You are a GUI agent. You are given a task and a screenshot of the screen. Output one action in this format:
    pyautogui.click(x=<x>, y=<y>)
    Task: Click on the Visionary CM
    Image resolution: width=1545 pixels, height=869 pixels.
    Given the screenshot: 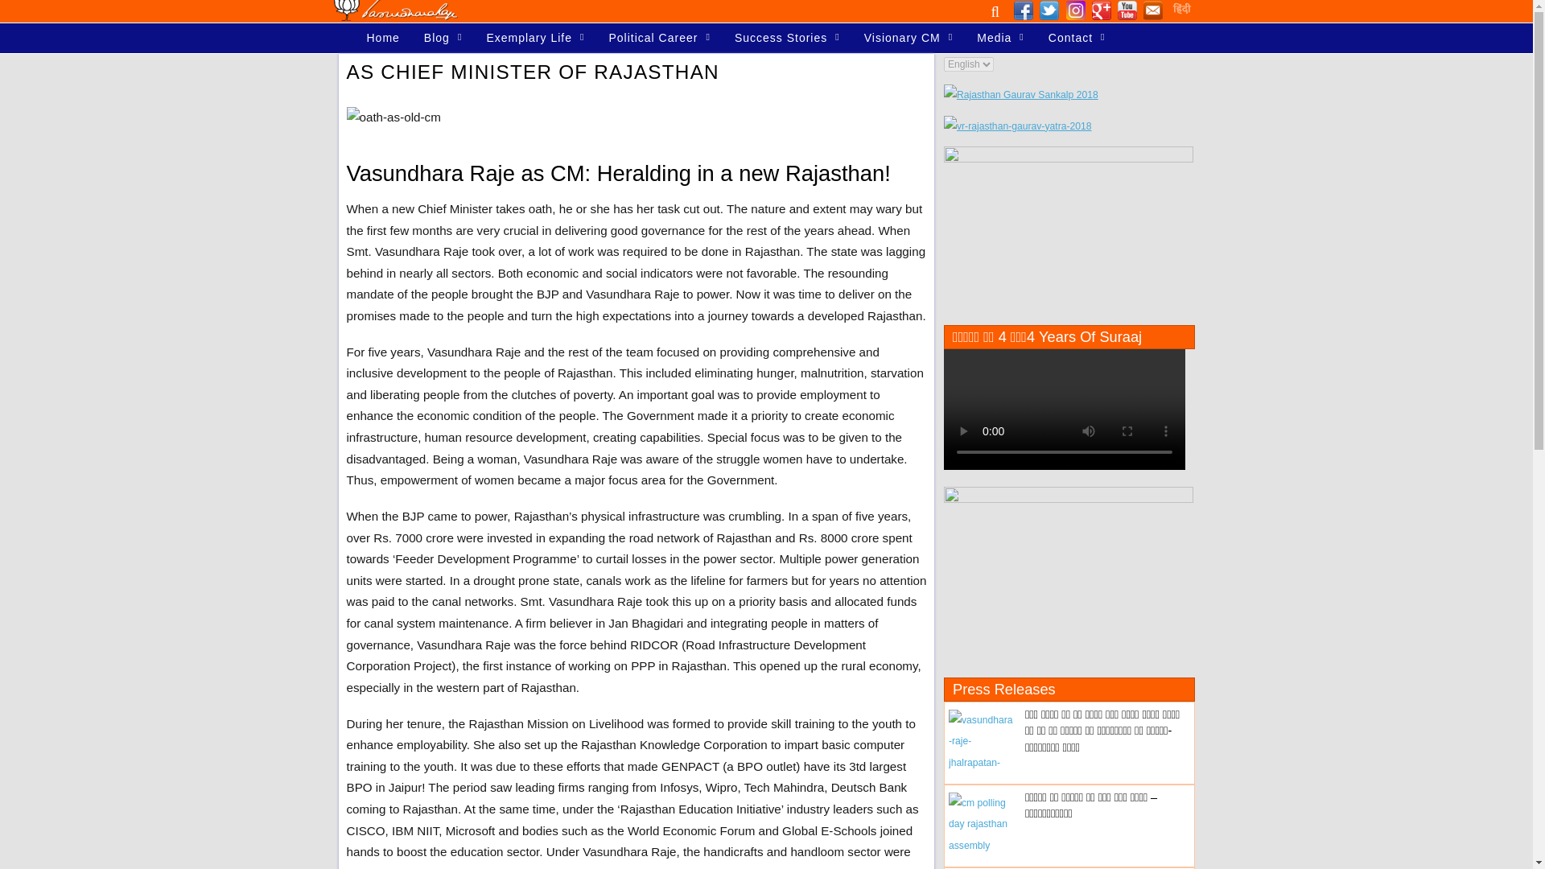 What is the action you would take?
    pyautogui.click(x=908, y=38)
    